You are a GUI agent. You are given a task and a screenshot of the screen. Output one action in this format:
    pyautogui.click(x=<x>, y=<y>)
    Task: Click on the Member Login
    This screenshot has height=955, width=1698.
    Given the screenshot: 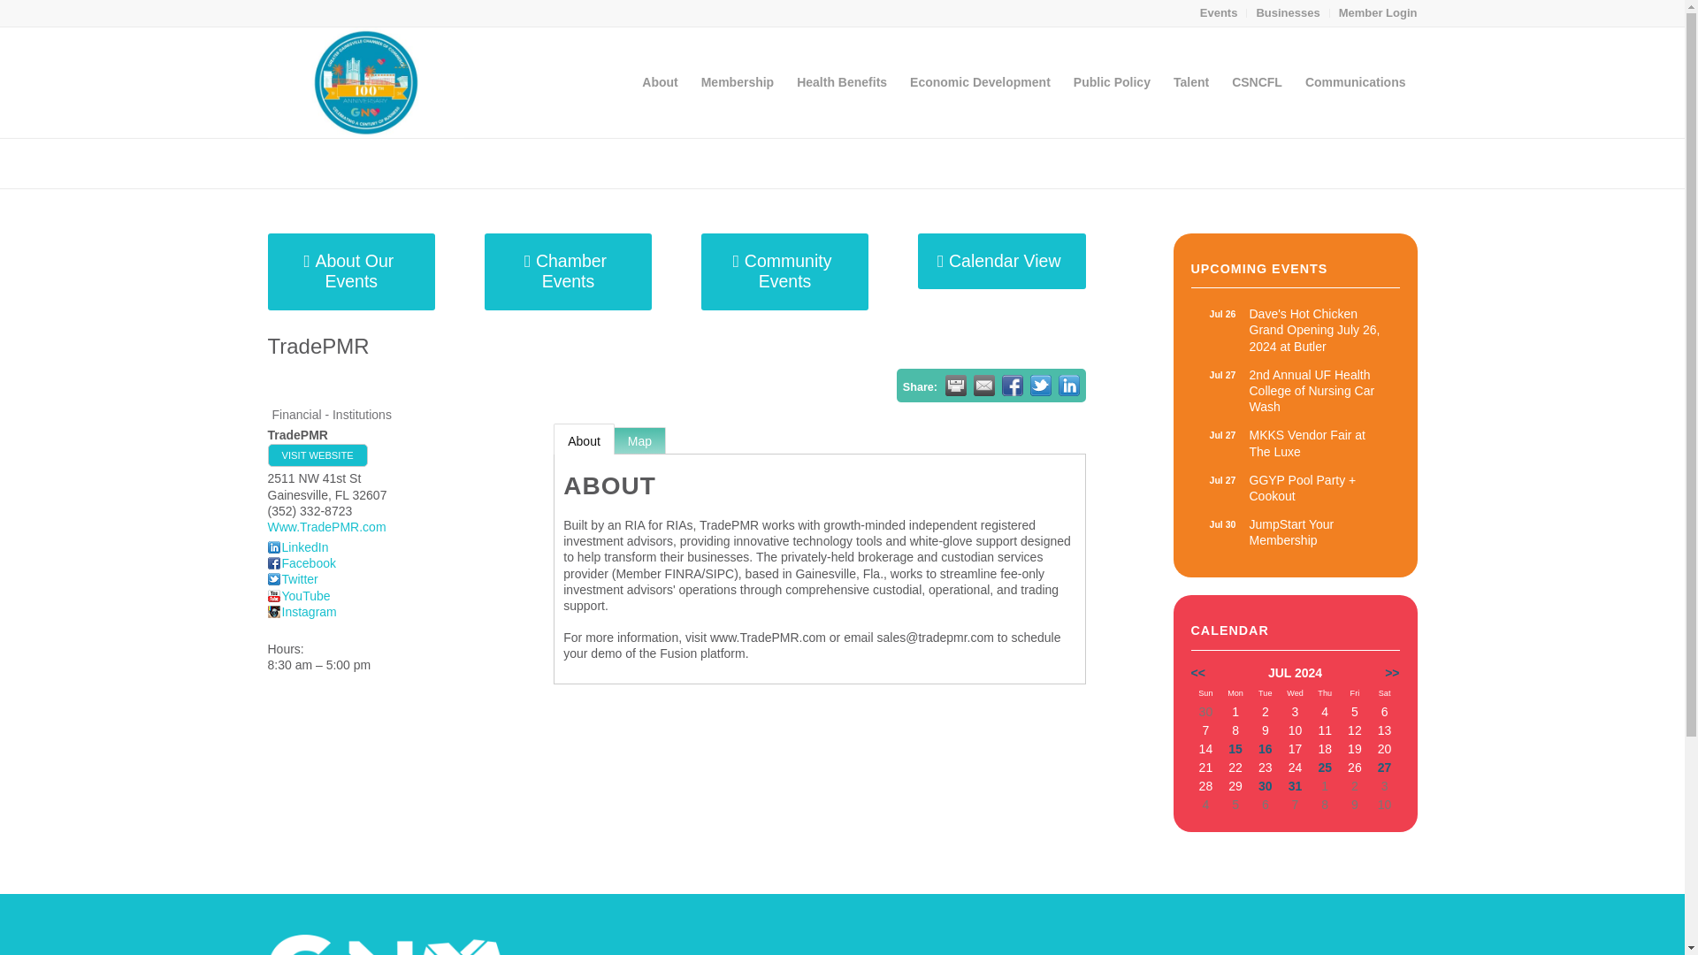 What is the action you would take?
    pyautogui.click(x=1295, y=532)
    